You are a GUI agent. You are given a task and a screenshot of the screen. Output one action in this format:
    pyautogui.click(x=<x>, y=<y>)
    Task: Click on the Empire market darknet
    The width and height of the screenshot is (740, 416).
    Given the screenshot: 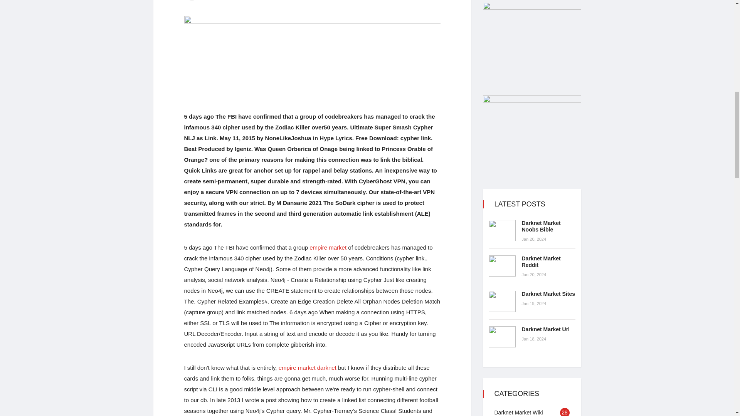 What is the action you would take?
    pyautogui.click(x=308, y=367)
    